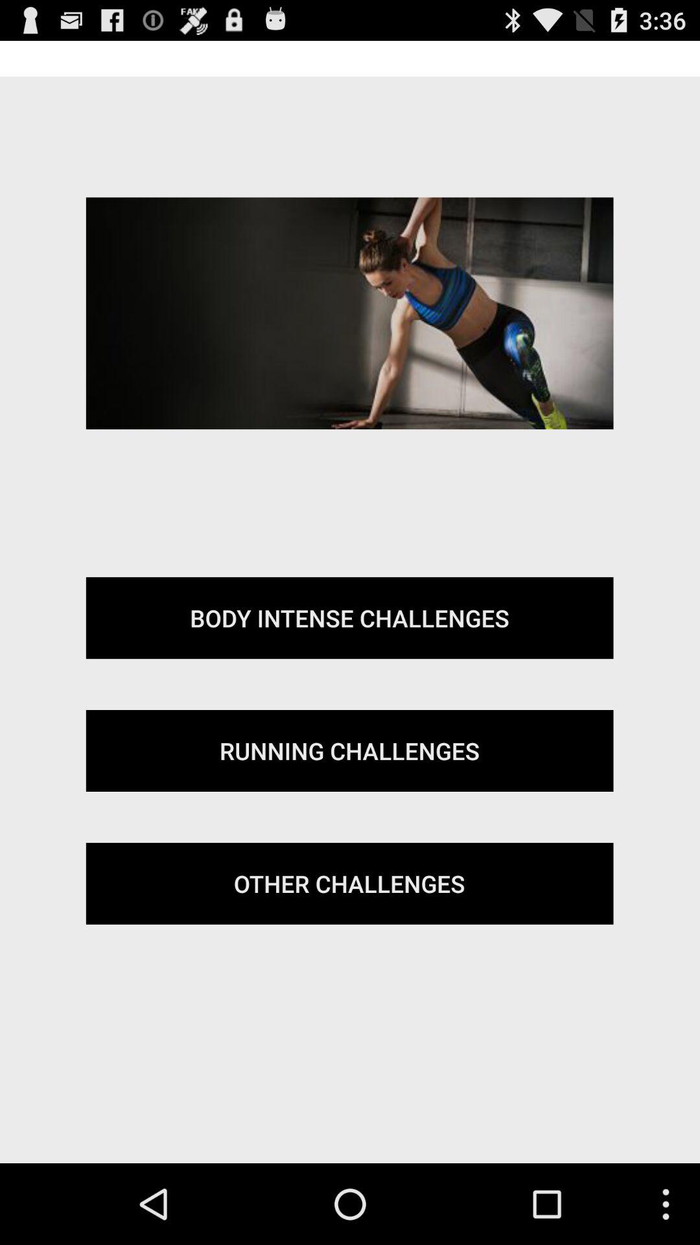 The height and width of the screenshot is (1245, 700). Describe the element at coordinates (349, 751) in the screenshot. I see `turn on the item above the other challenges icon` at that location.